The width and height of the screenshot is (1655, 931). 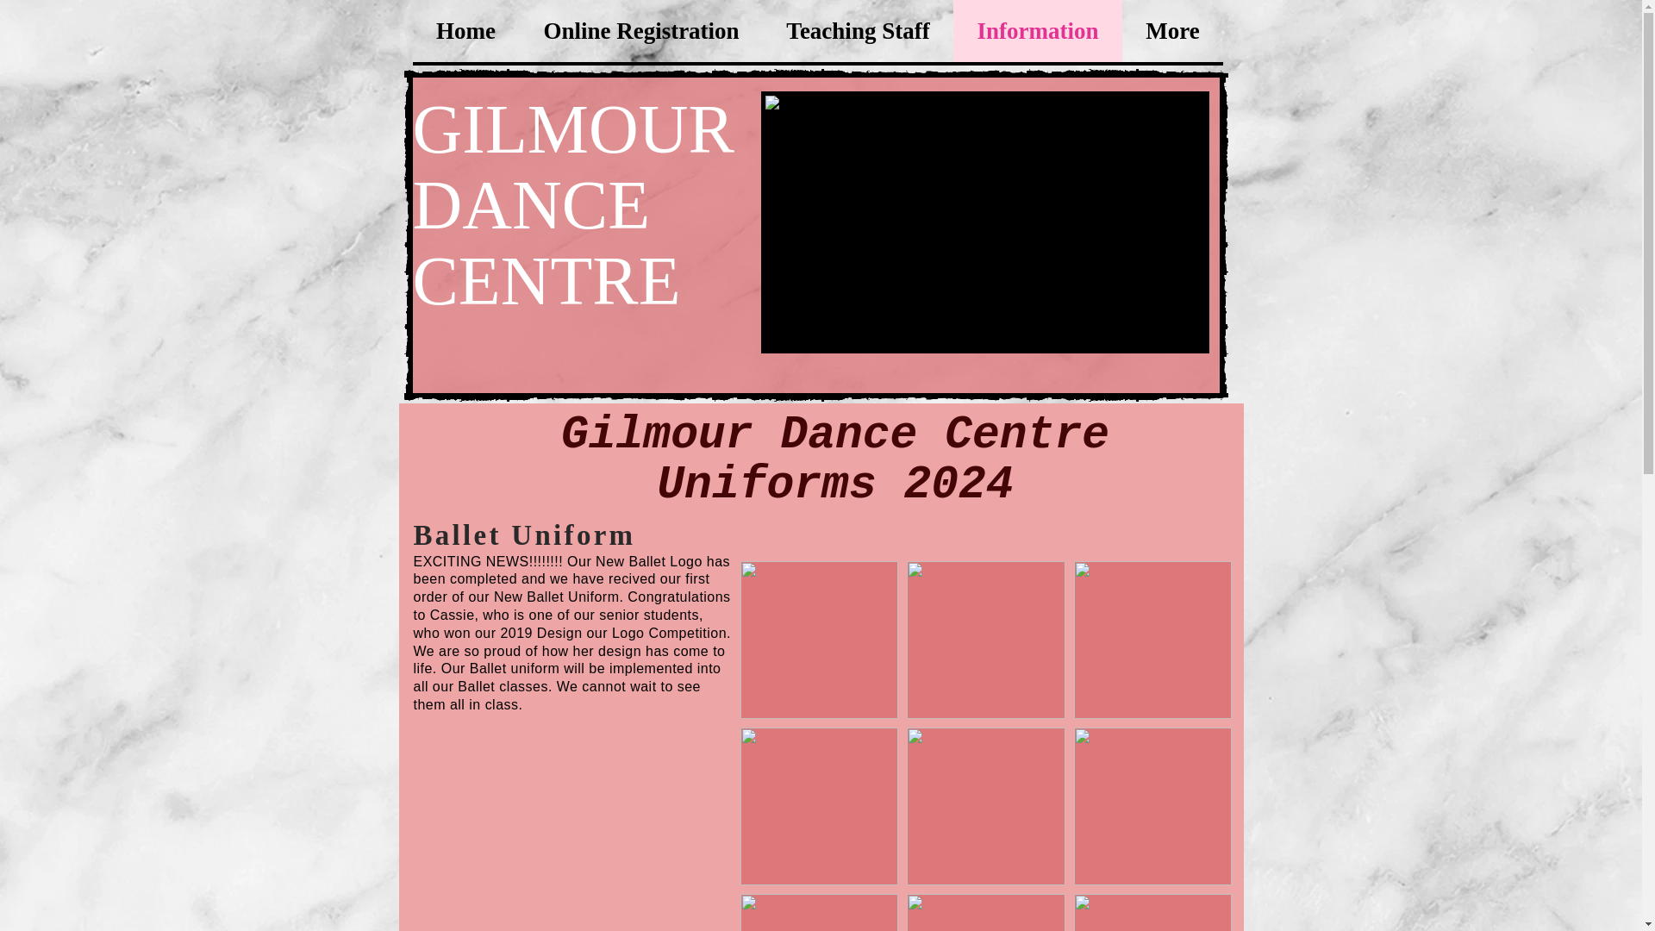 I want to click on Teaching Staff, so click(x=857, y=31).